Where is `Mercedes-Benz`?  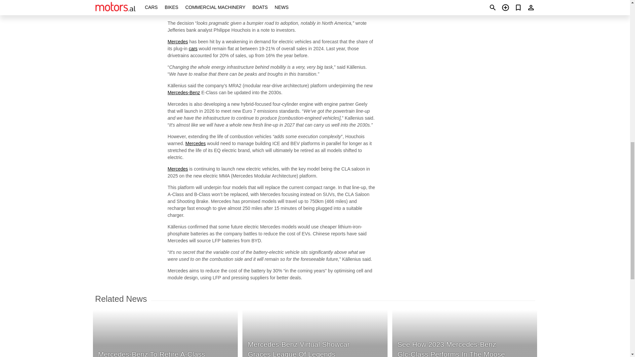
Mercedes-Benz is located at coordinates (184, 93).